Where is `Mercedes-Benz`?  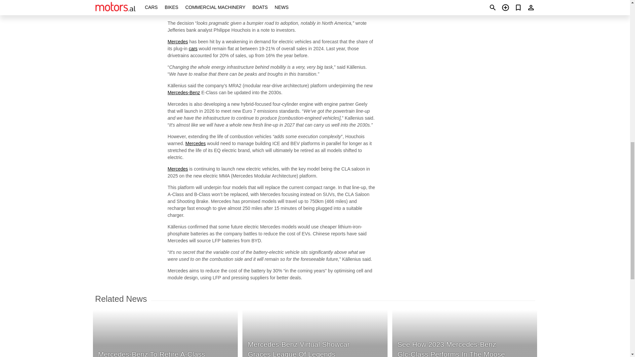
Mercedes-Benz is located at coordinates (184, 93).